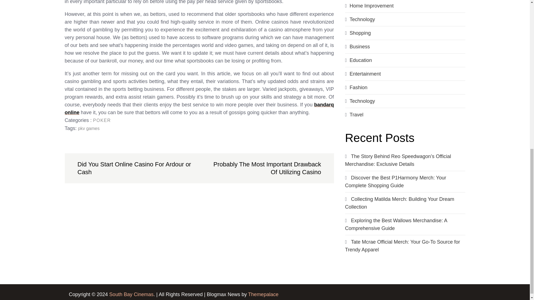  What do you see at coordinates (372, 6) in the screenshot?
I see `Home Improvement` at bounding box center [372, 6].